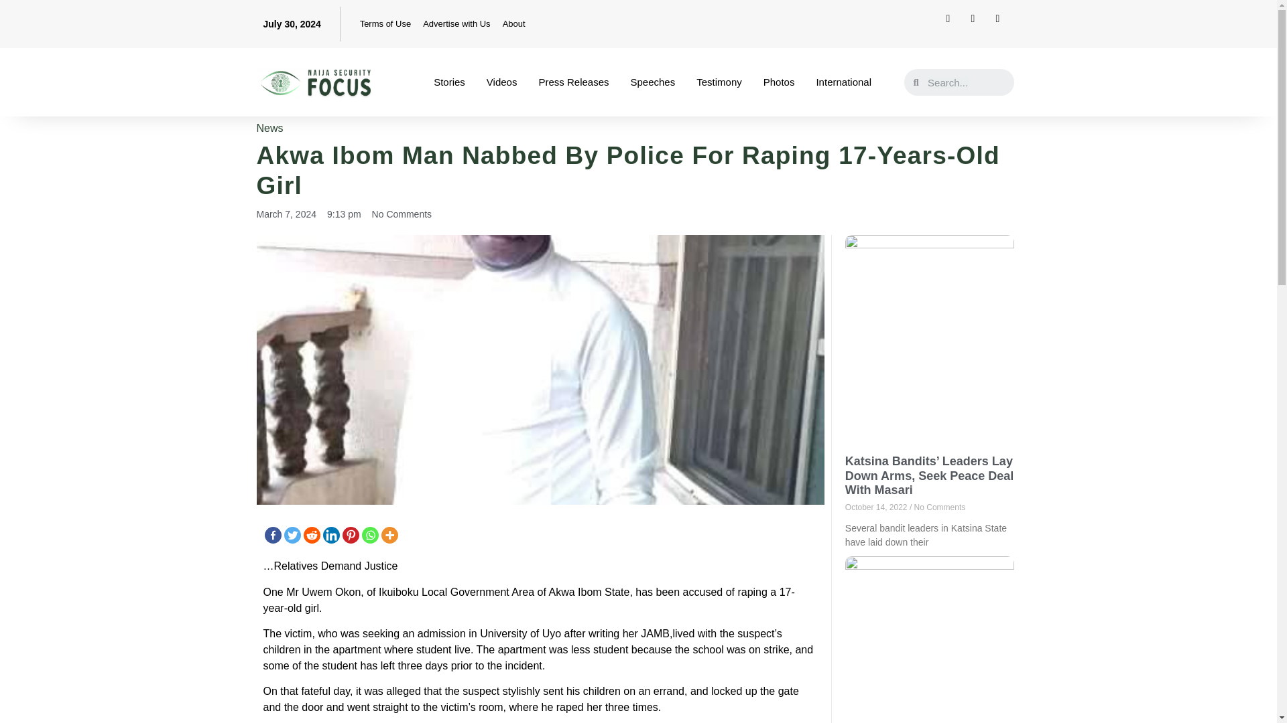  I want to click on About, so click(513, 23).